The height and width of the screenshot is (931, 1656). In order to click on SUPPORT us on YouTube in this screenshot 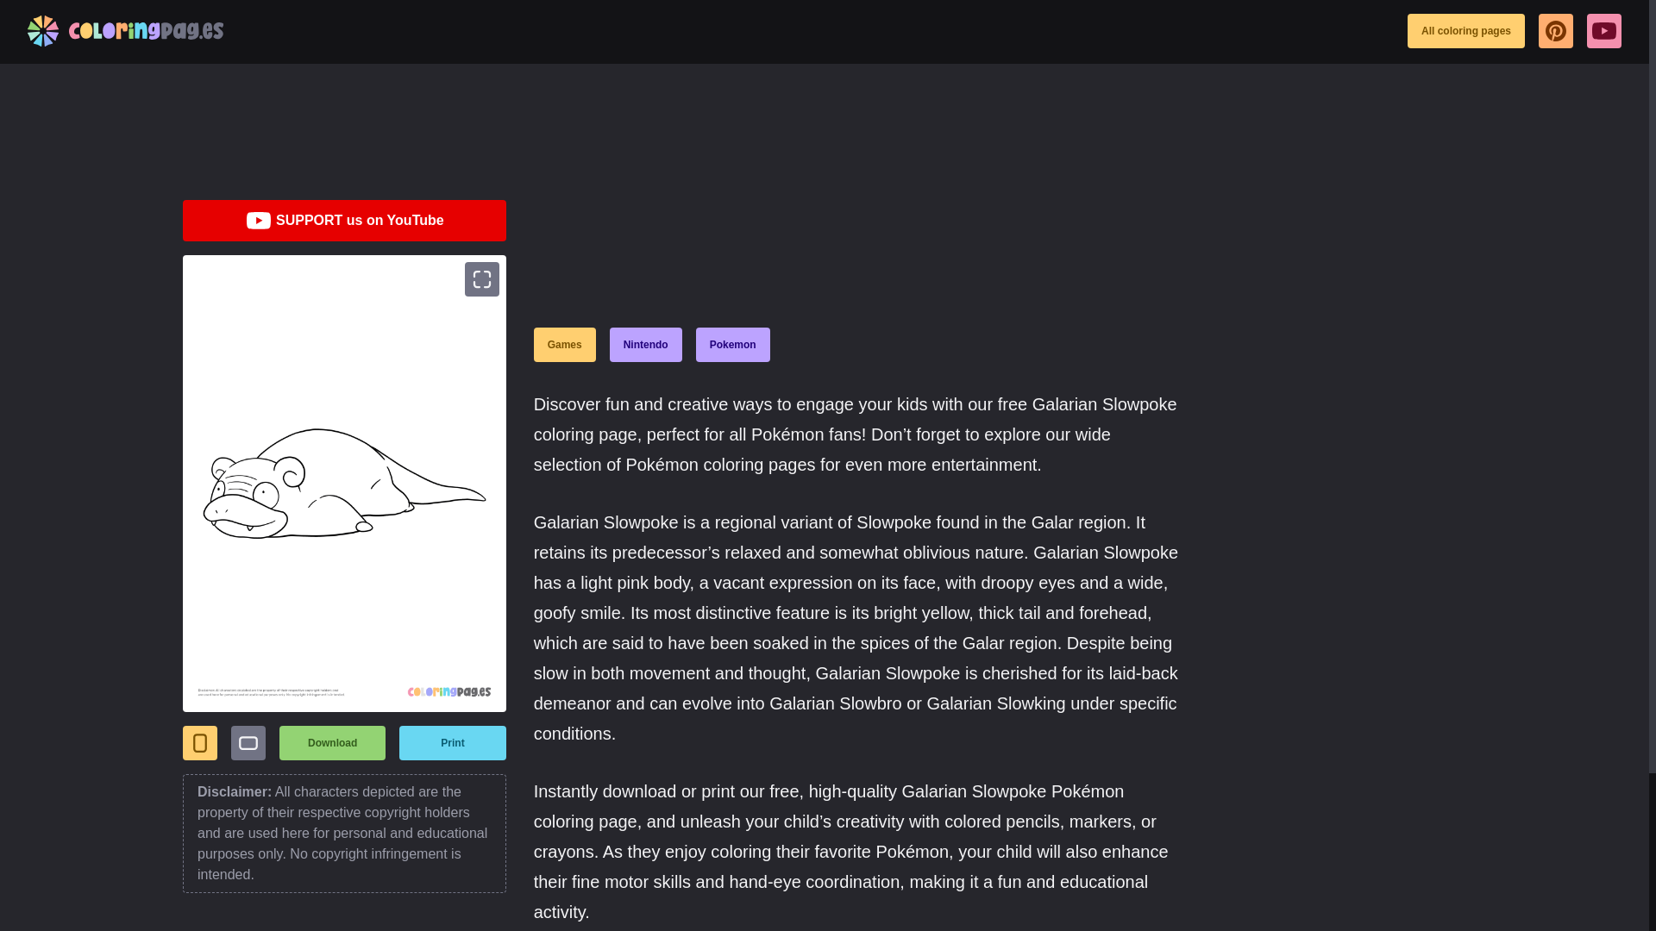, I will do `click(344, 221)`.